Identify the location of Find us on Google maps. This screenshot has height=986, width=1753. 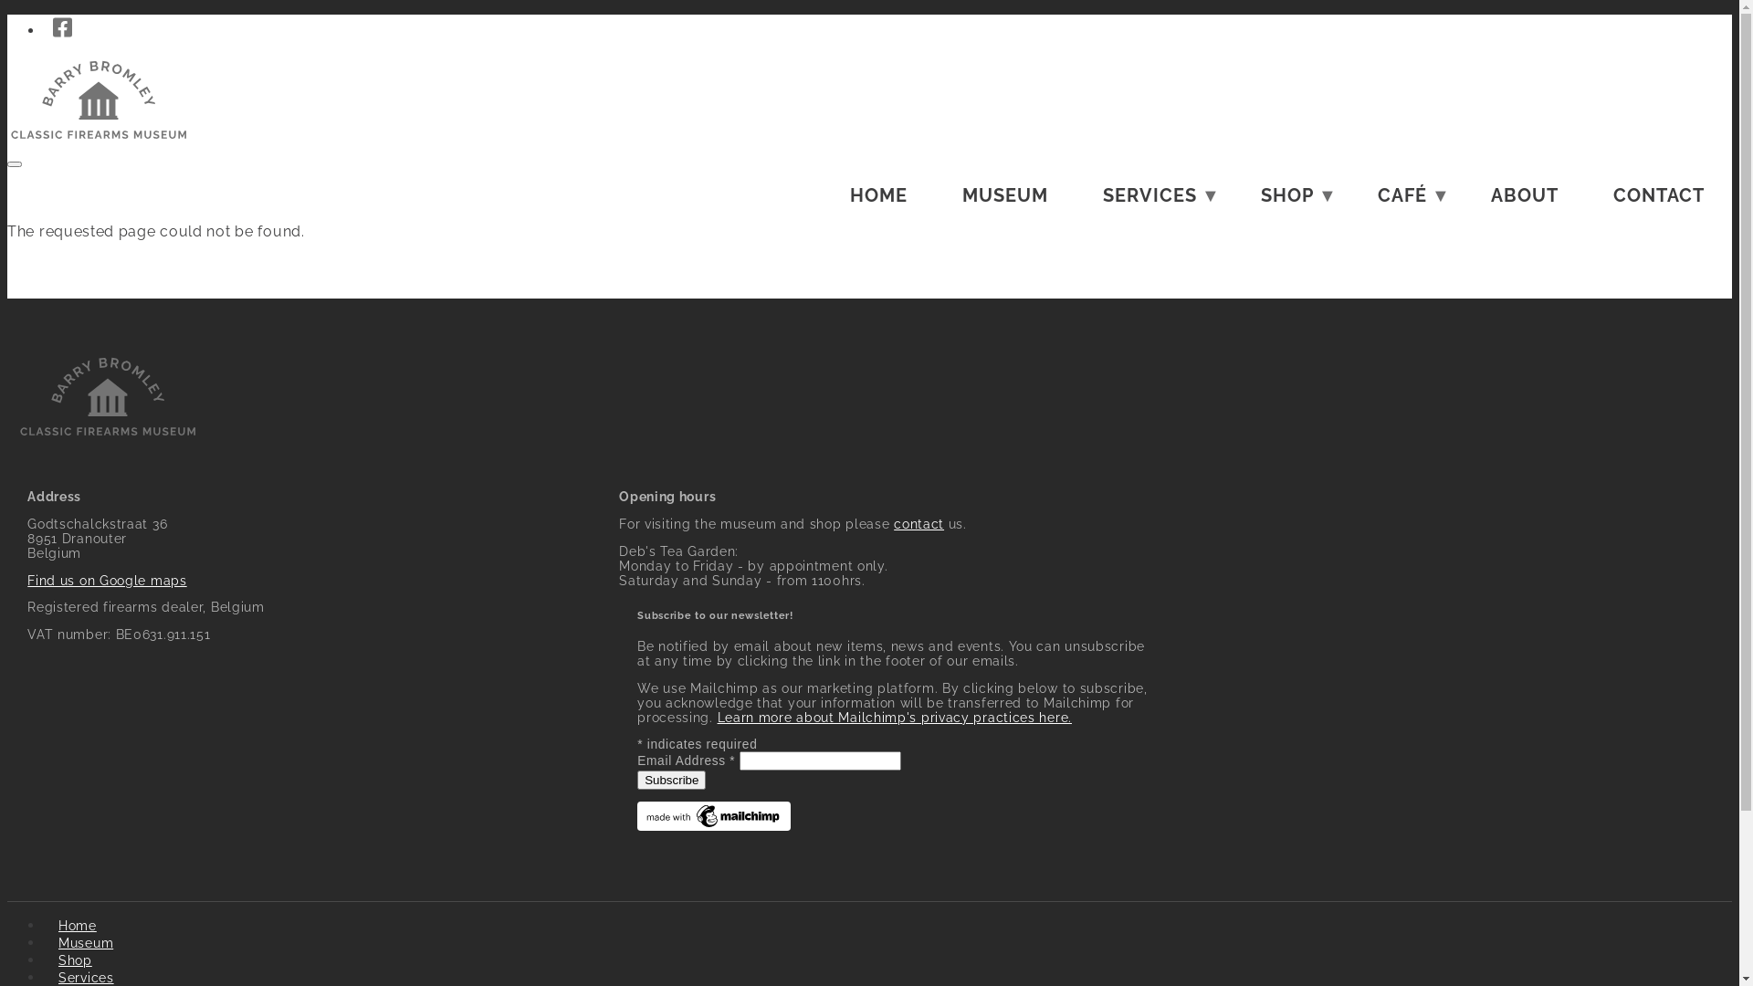
(107, 581).